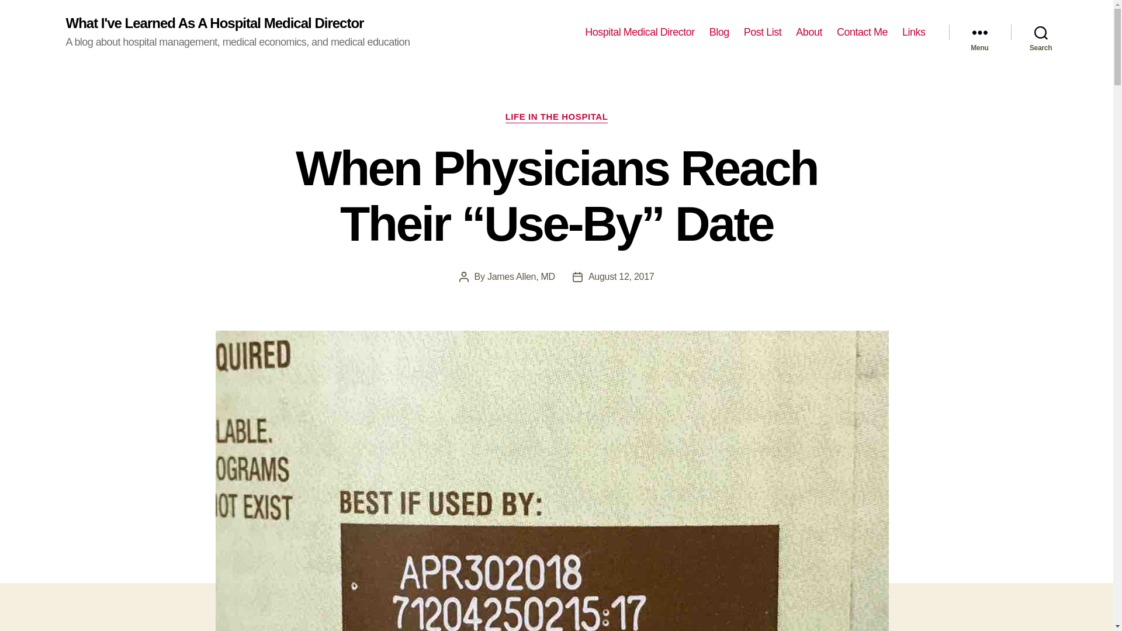 The image size is (1122, 631). Describe the element at coordinates (521, 276) in the screenshot. I see `James Allen, MD` at that location.